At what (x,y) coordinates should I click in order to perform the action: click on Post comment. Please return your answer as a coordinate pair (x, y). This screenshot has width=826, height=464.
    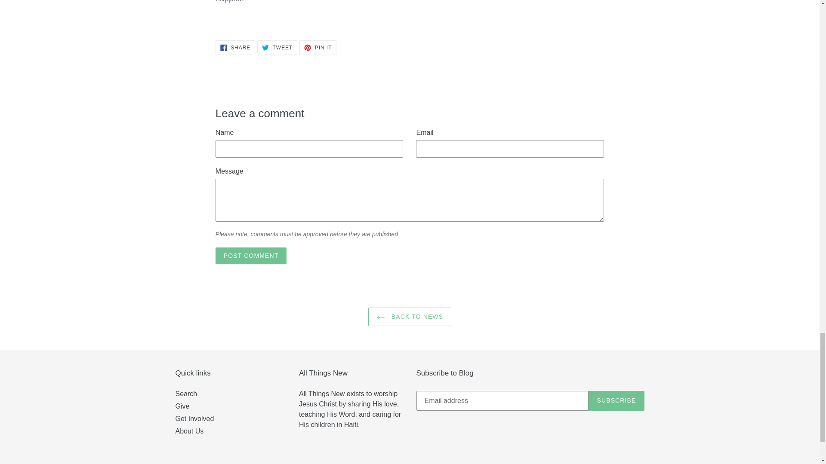
    Looking at the image, I should click on (251, 255).